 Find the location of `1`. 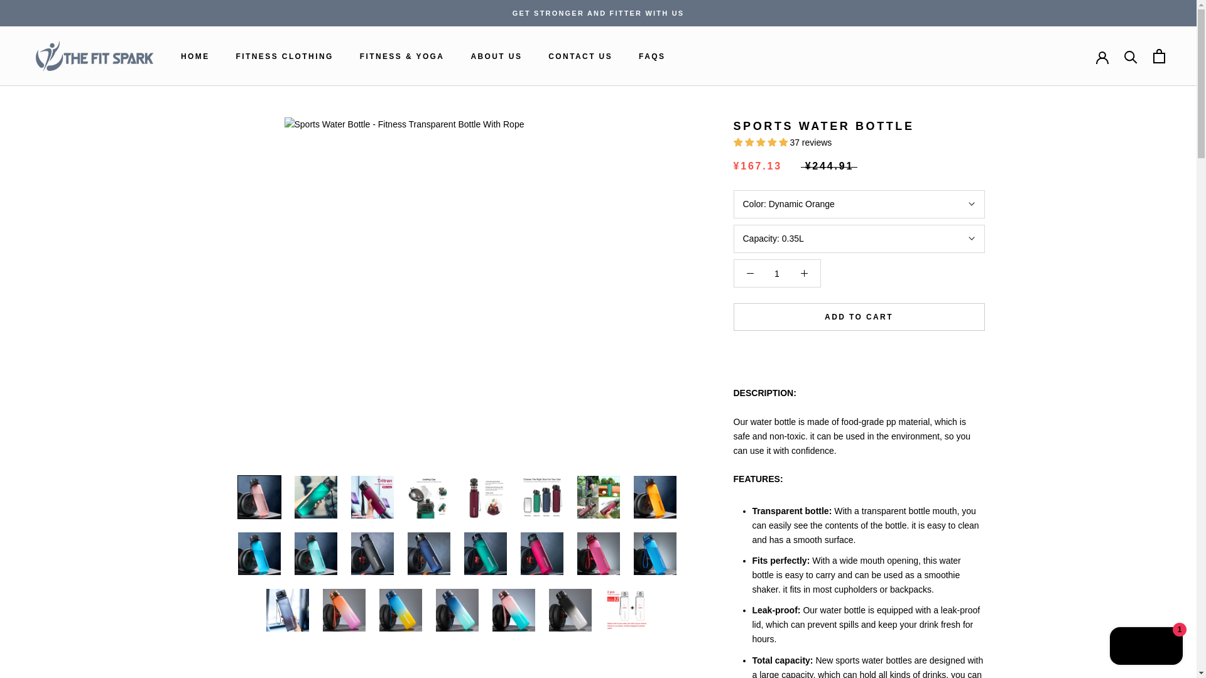

1 is located at coordinates (496, 56).